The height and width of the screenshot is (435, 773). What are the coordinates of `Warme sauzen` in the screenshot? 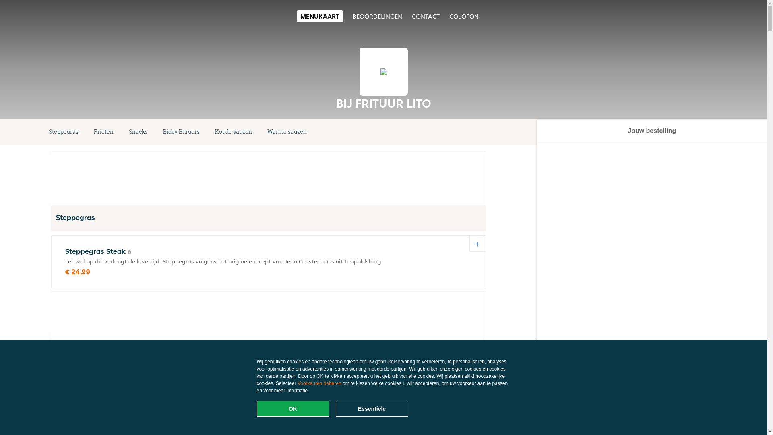 It's located at (287, 132).